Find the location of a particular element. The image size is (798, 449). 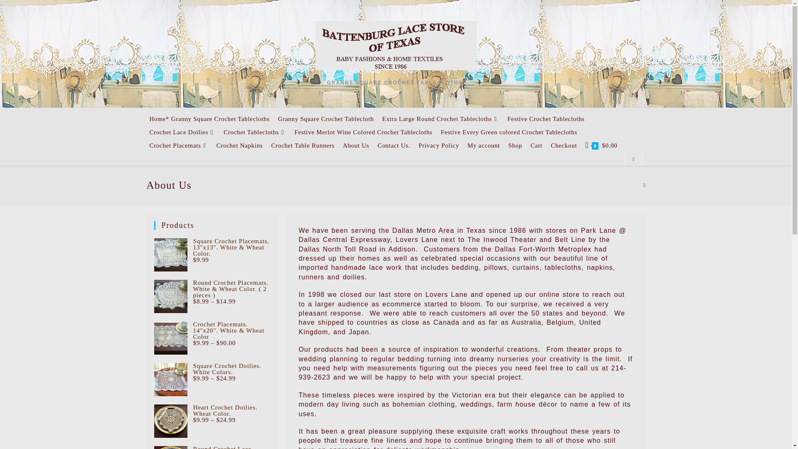

Crochet Tablecloths is located at coordinates (255, 132).